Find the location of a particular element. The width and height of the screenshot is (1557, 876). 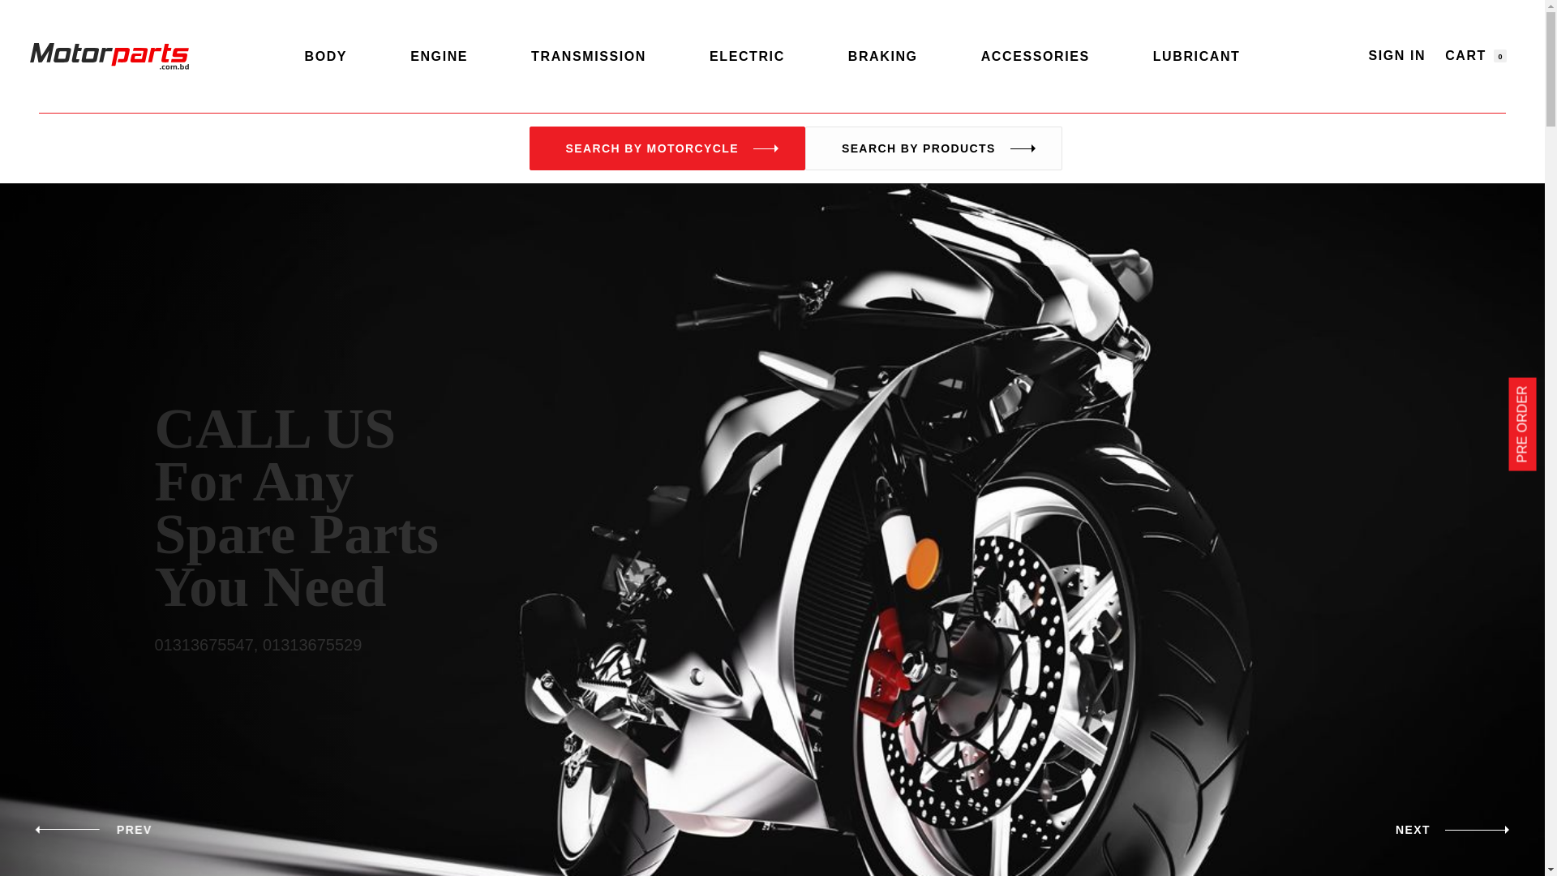

PREV is located at coordinates (97, 830).